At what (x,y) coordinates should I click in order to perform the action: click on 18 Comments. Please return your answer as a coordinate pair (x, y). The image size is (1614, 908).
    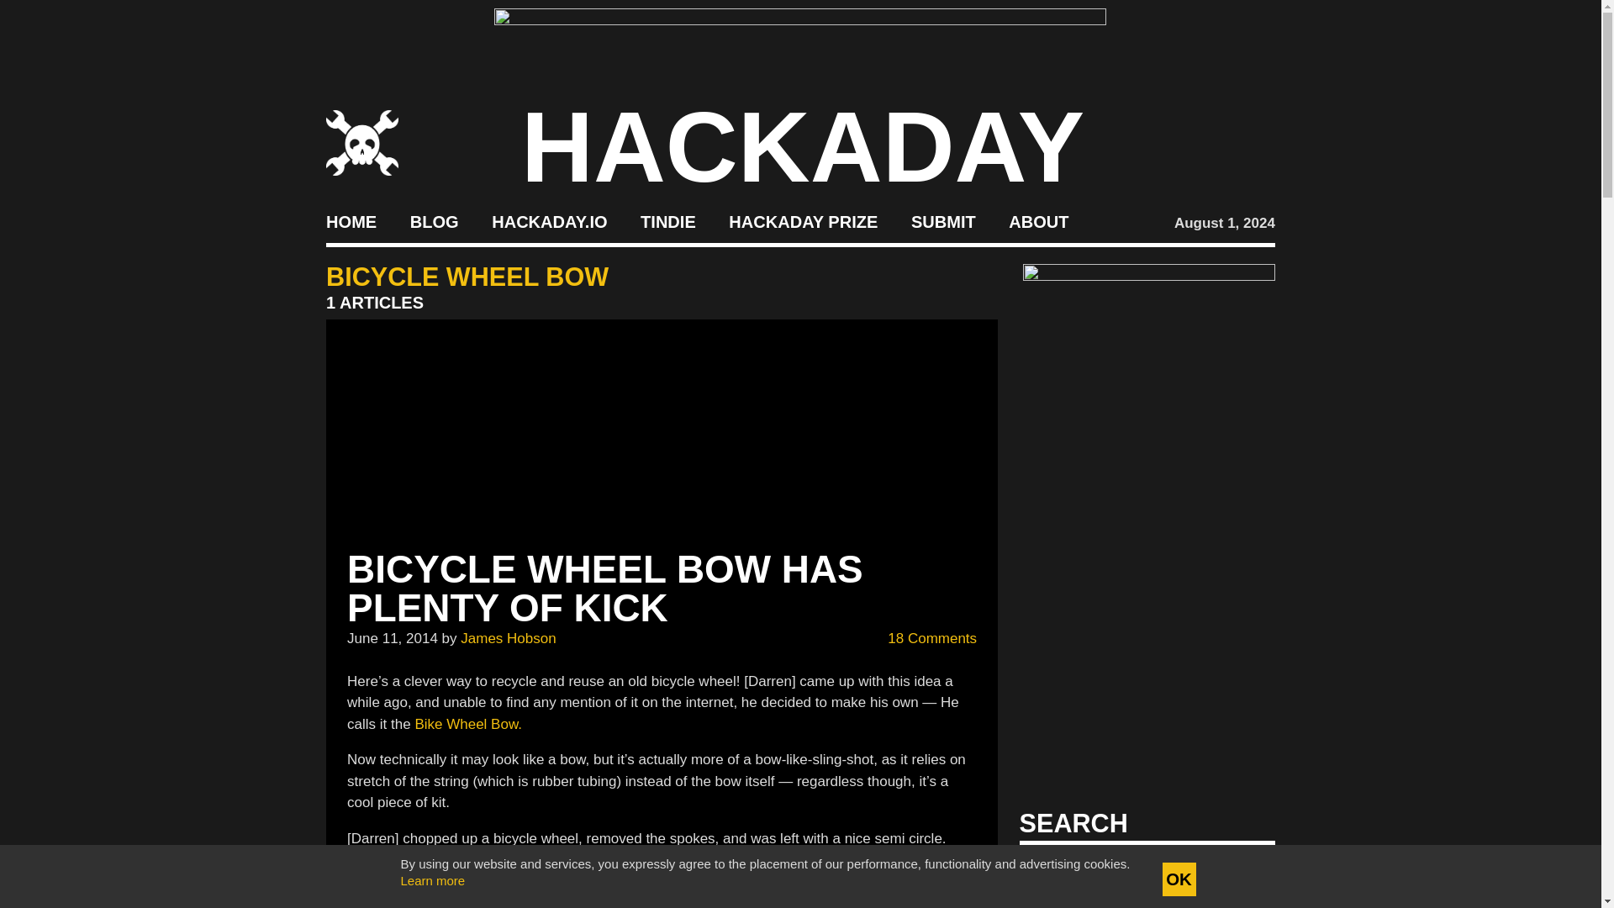
    Looking at the image, I should click on (923, 638).